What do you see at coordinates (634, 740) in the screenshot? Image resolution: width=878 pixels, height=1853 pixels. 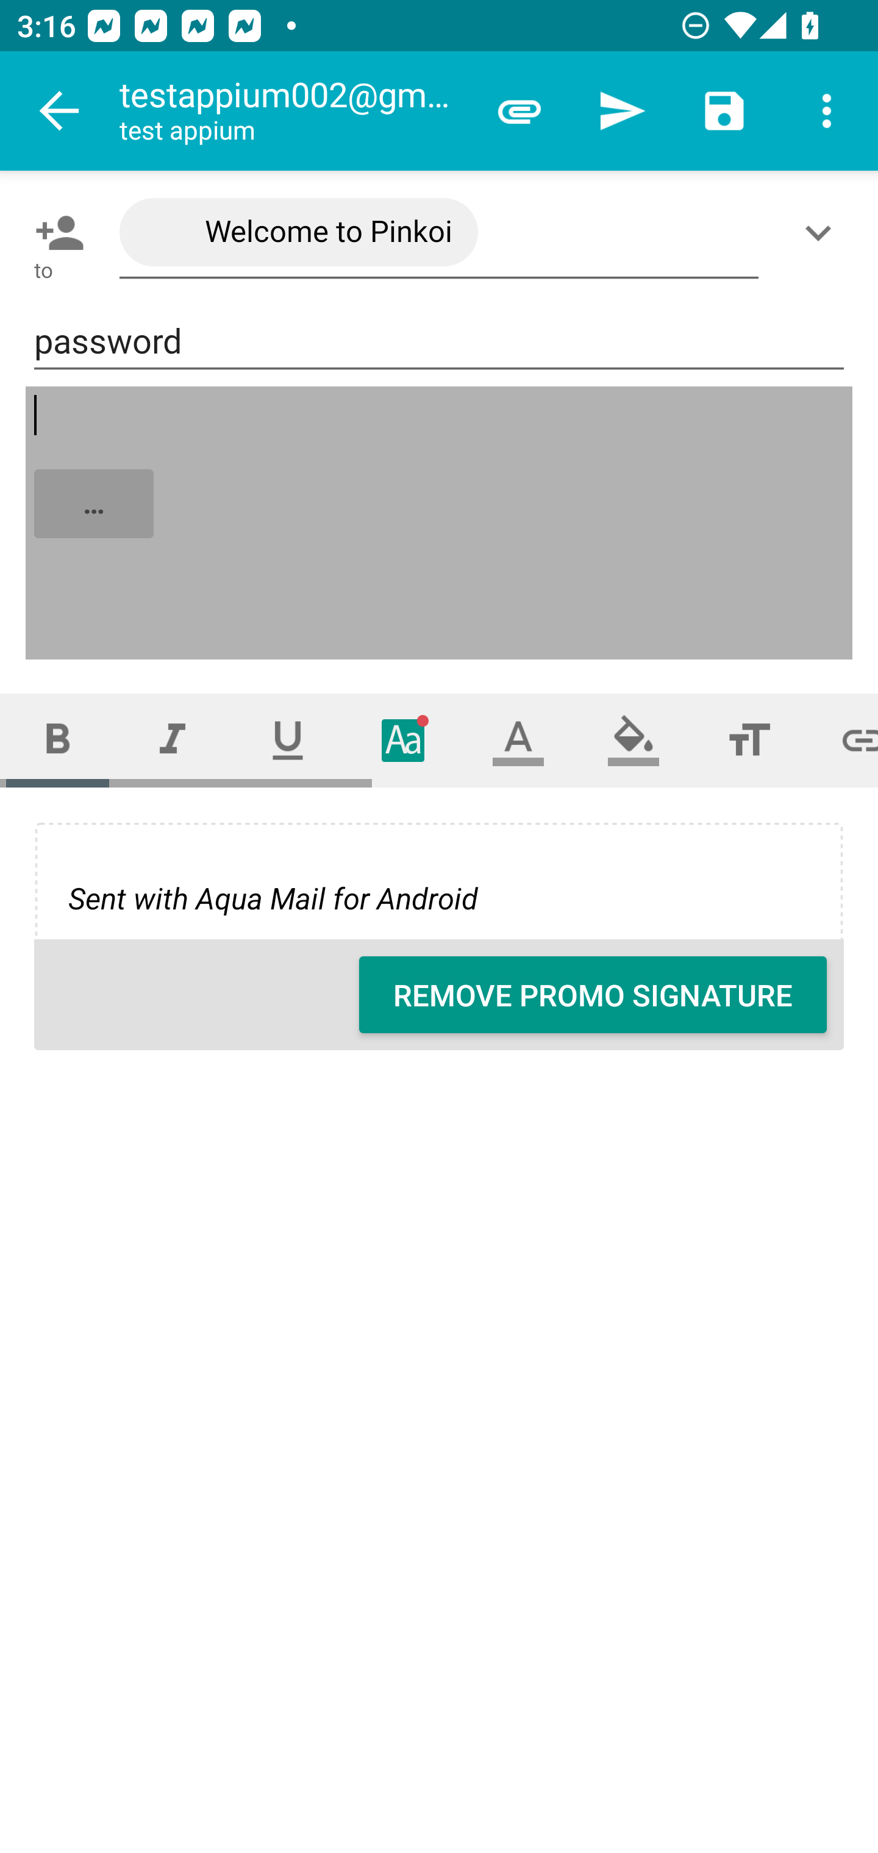 I see `Fill color` at bounding box center [634, 740].